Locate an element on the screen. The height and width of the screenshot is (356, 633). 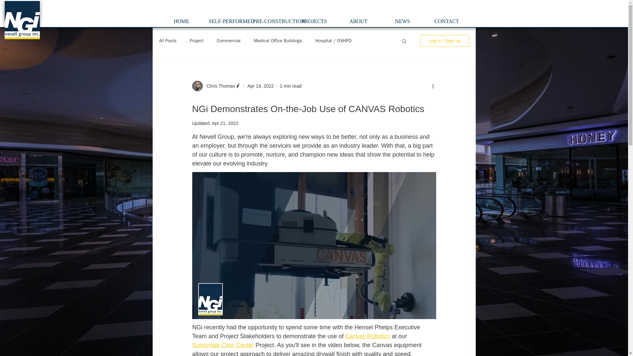
SELF-PERFORMED is located at coordinates (226, 23).